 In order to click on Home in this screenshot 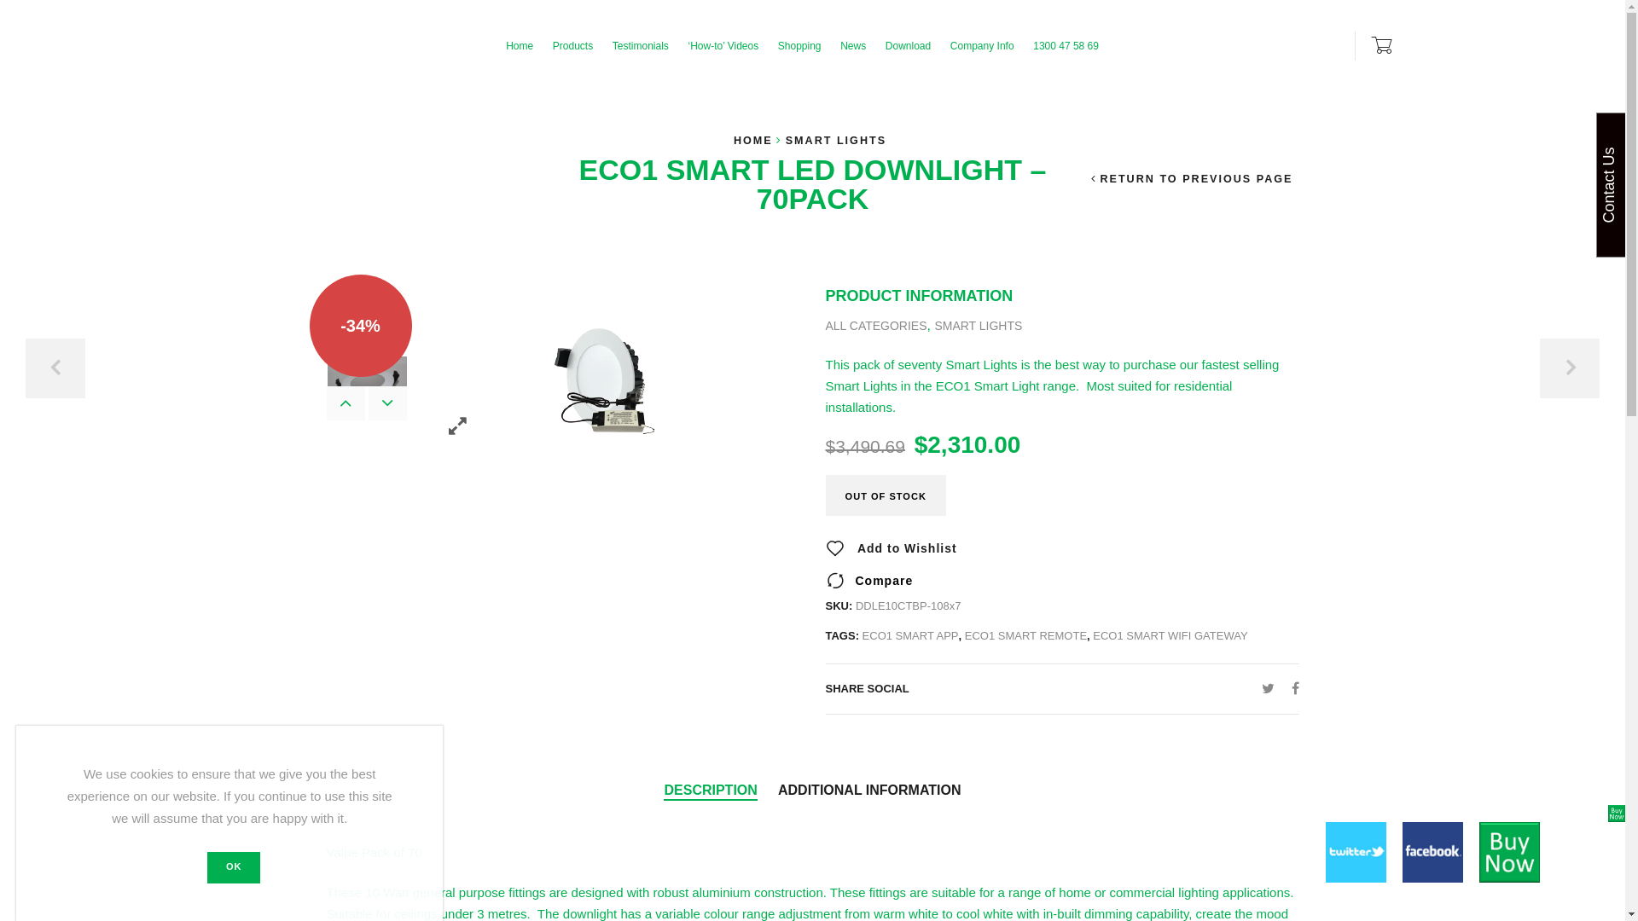, I will do `click(520, 46)`.